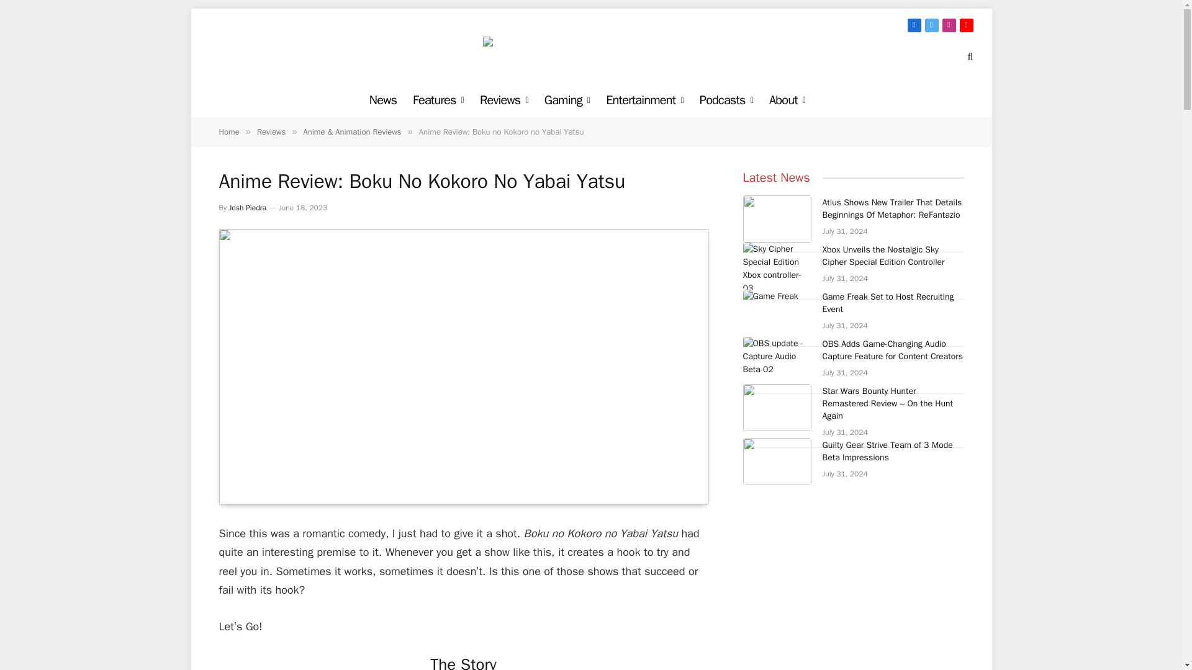  Describe the element at coordinates (966, 25) in the screenshot. I see `YouTube` at that location.